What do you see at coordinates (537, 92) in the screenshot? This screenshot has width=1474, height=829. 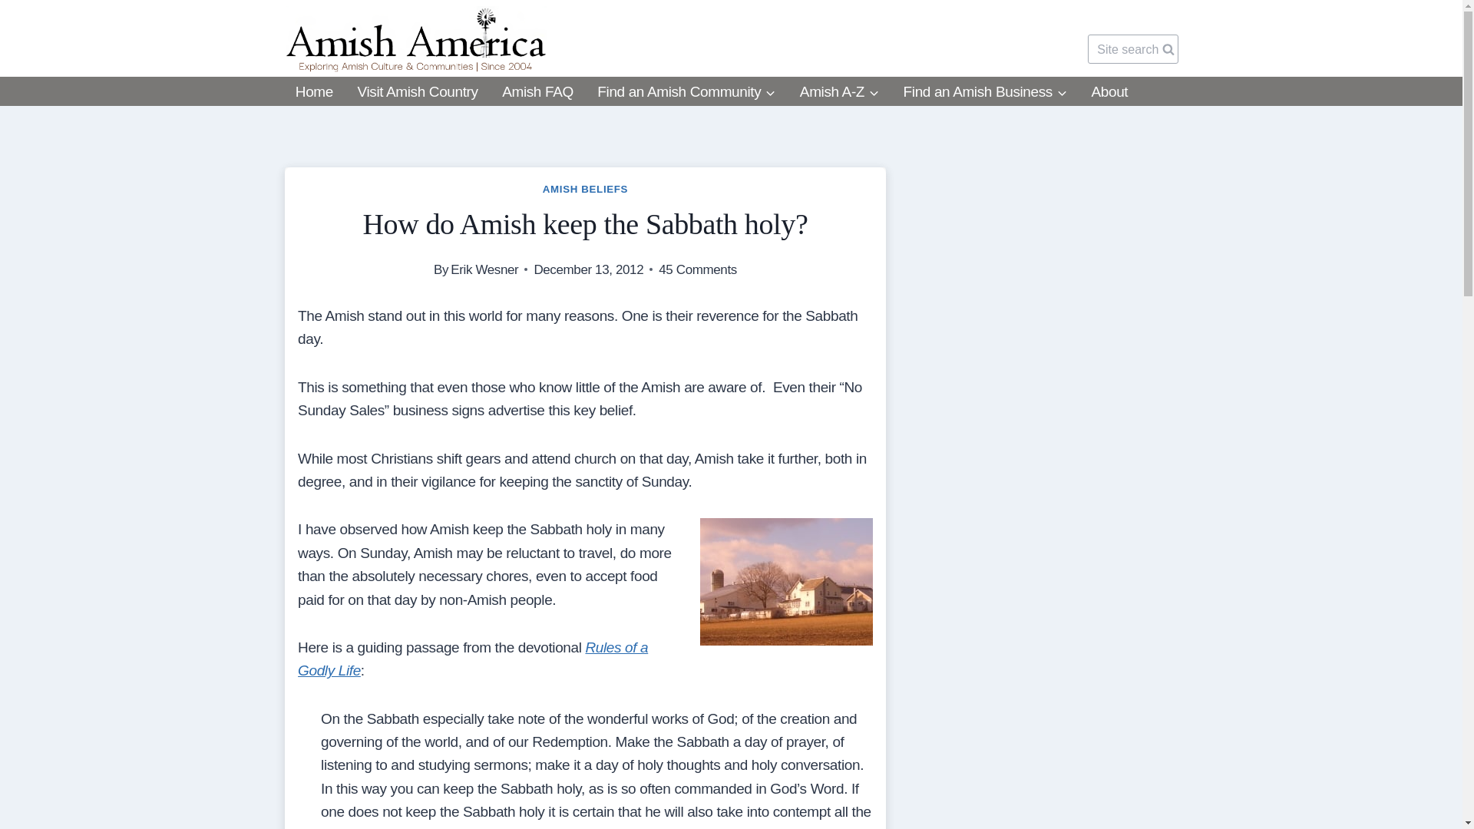 I see `Amish FAQ` at bounding box center [537, 92].